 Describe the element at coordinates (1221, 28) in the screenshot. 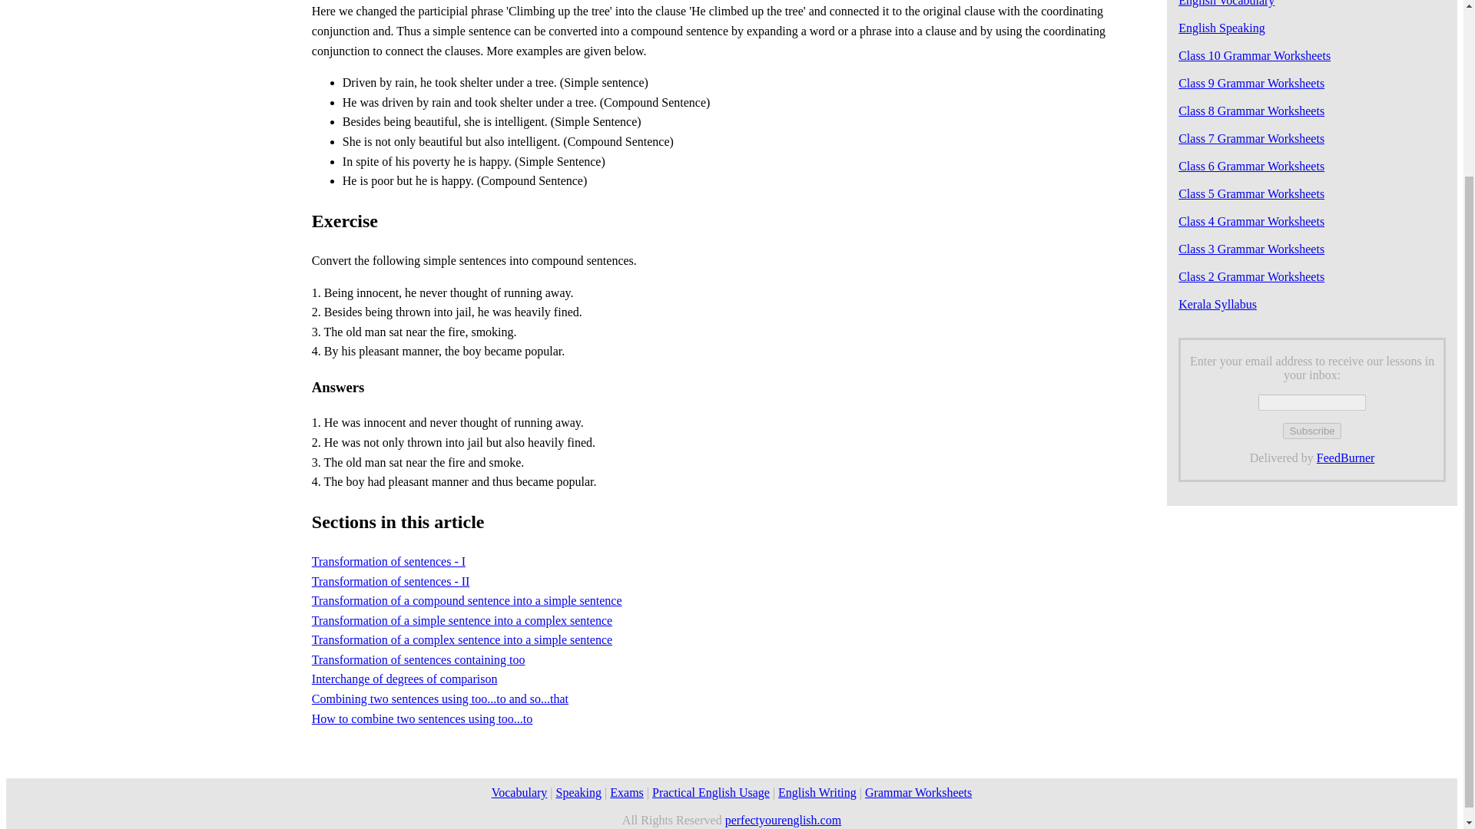

I see `English Speaking` at that location.